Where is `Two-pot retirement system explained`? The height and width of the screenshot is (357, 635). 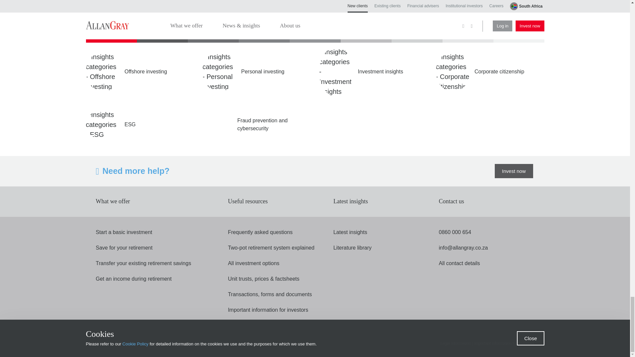 Two-pot retirement system explained is located at coordinates (271, 248).